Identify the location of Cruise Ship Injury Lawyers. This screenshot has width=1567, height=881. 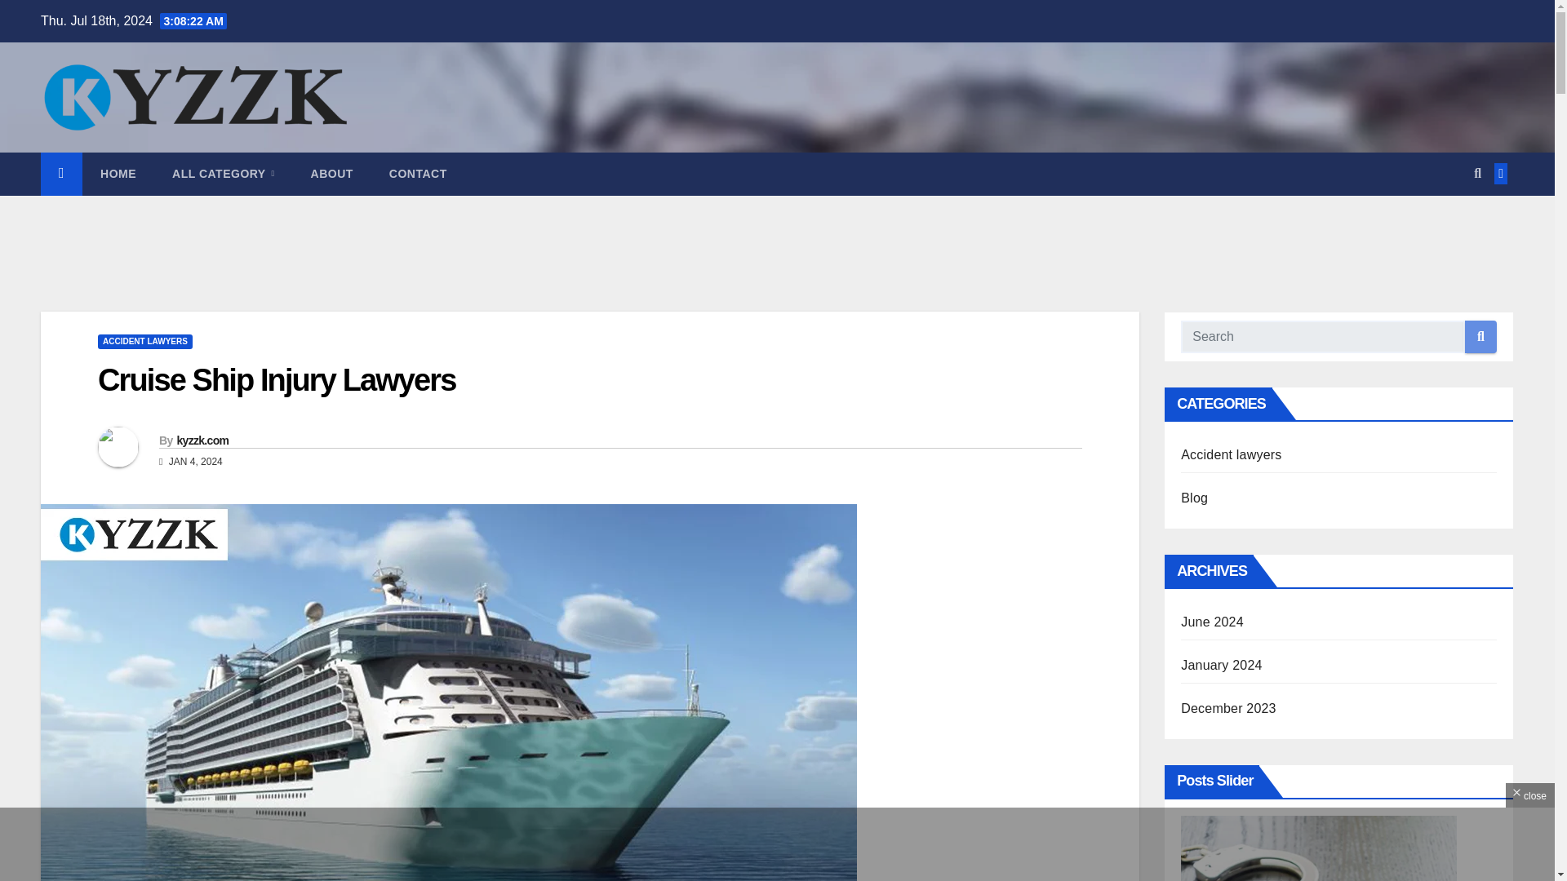
(276, 380).